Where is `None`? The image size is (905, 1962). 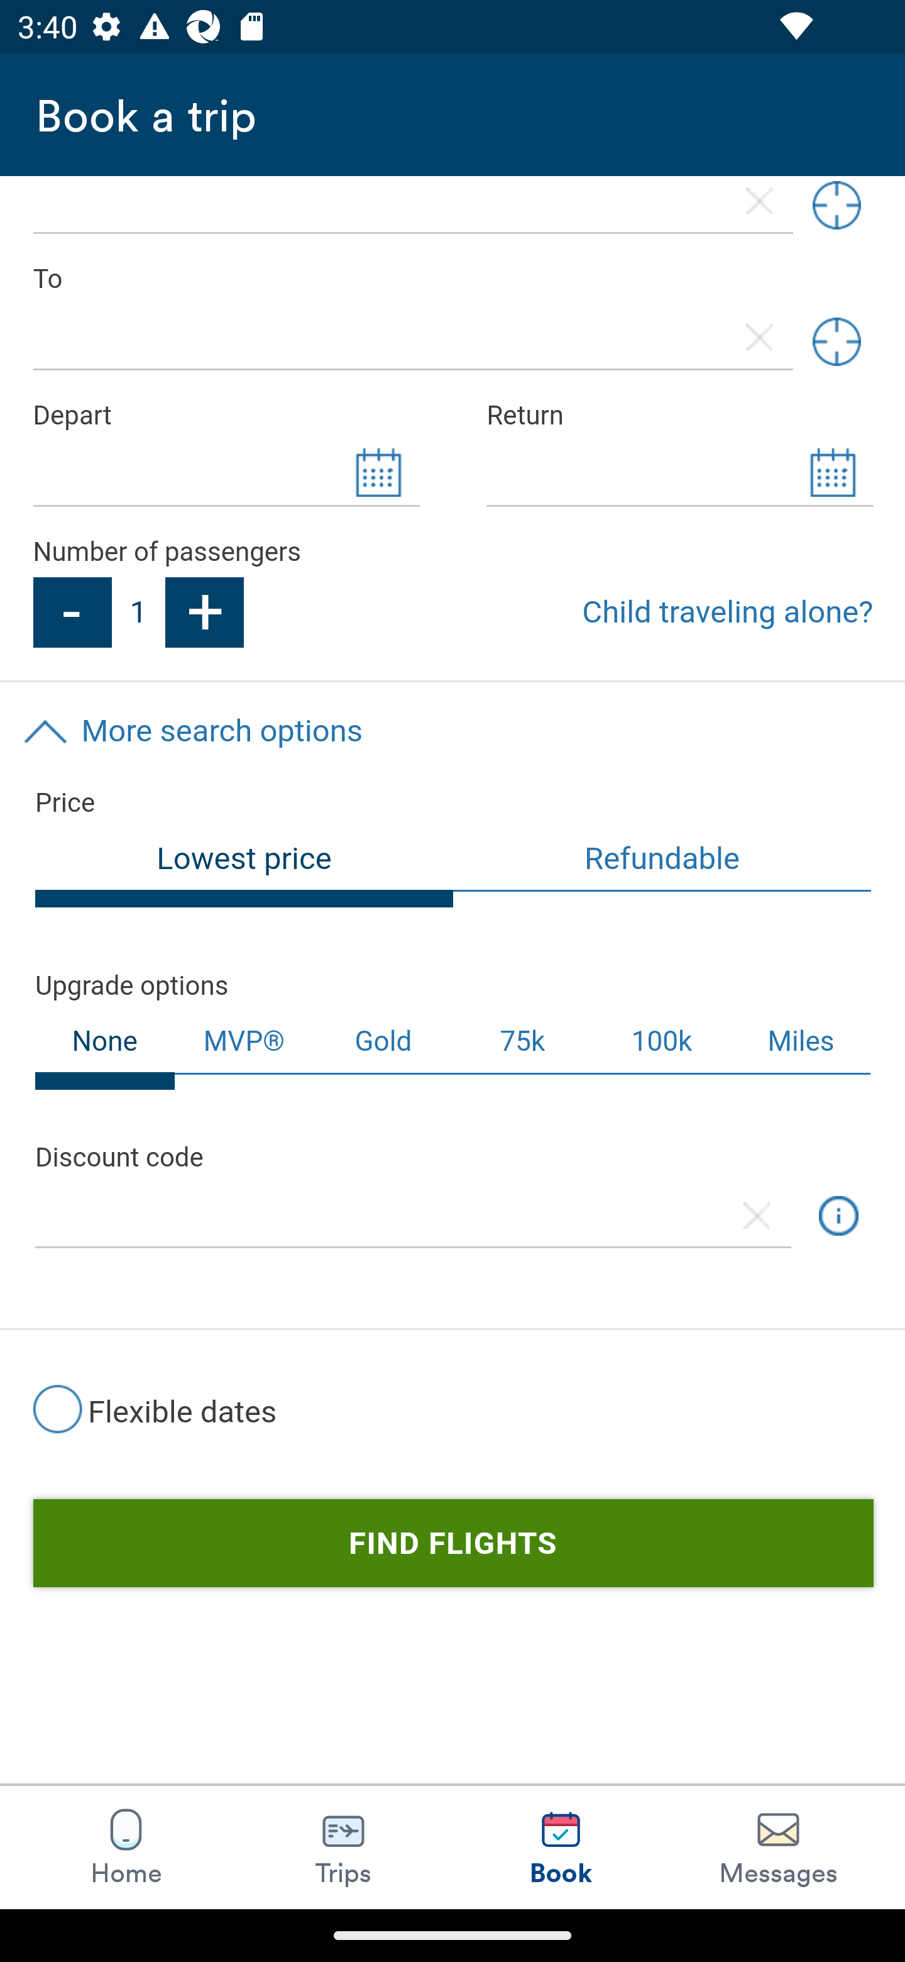 None is located at coordinates (106, 1050).